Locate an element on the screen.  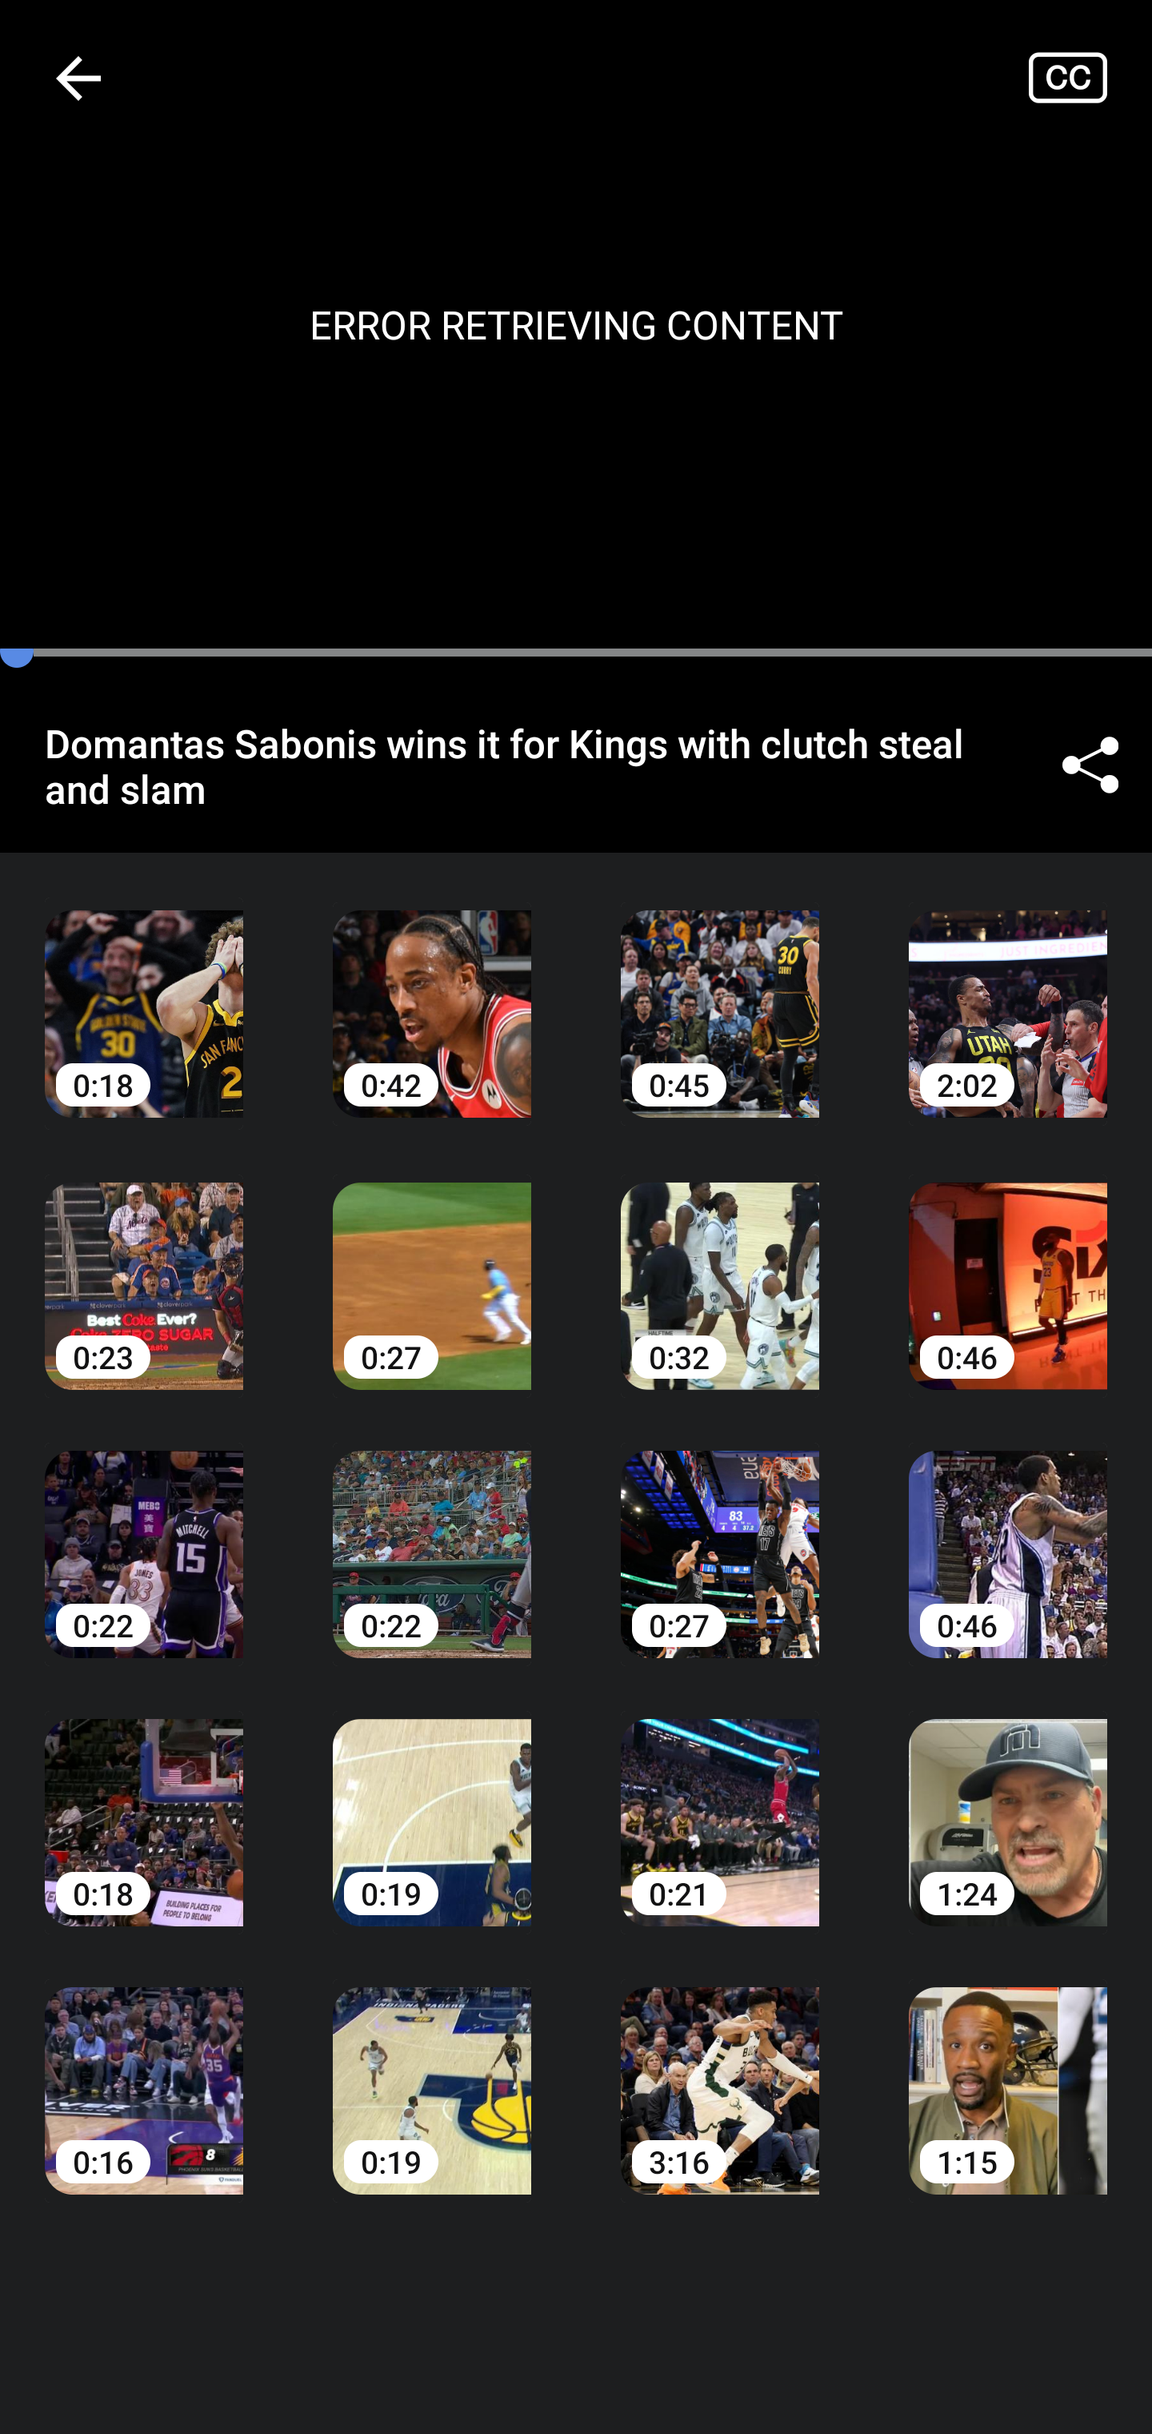
0:18 is located at coordinates (144, 1801).